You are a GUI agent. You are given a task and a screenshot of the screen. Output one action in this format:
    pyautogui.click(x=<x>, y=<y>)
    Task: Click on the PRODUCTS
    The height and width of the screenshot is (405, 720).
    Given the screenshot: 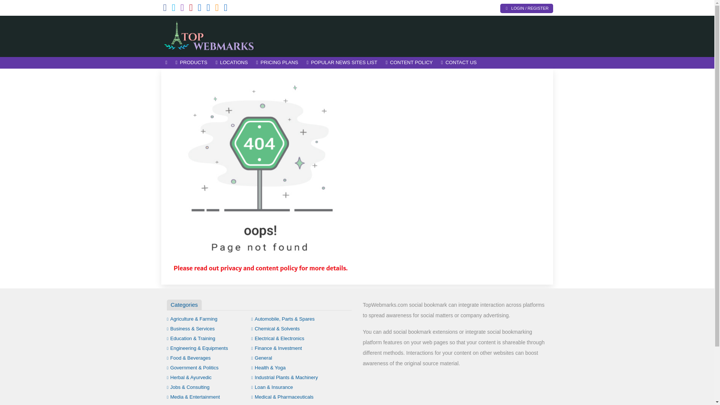 What is the action you would take?
    pyautogui.click(x=191, y=63)
    